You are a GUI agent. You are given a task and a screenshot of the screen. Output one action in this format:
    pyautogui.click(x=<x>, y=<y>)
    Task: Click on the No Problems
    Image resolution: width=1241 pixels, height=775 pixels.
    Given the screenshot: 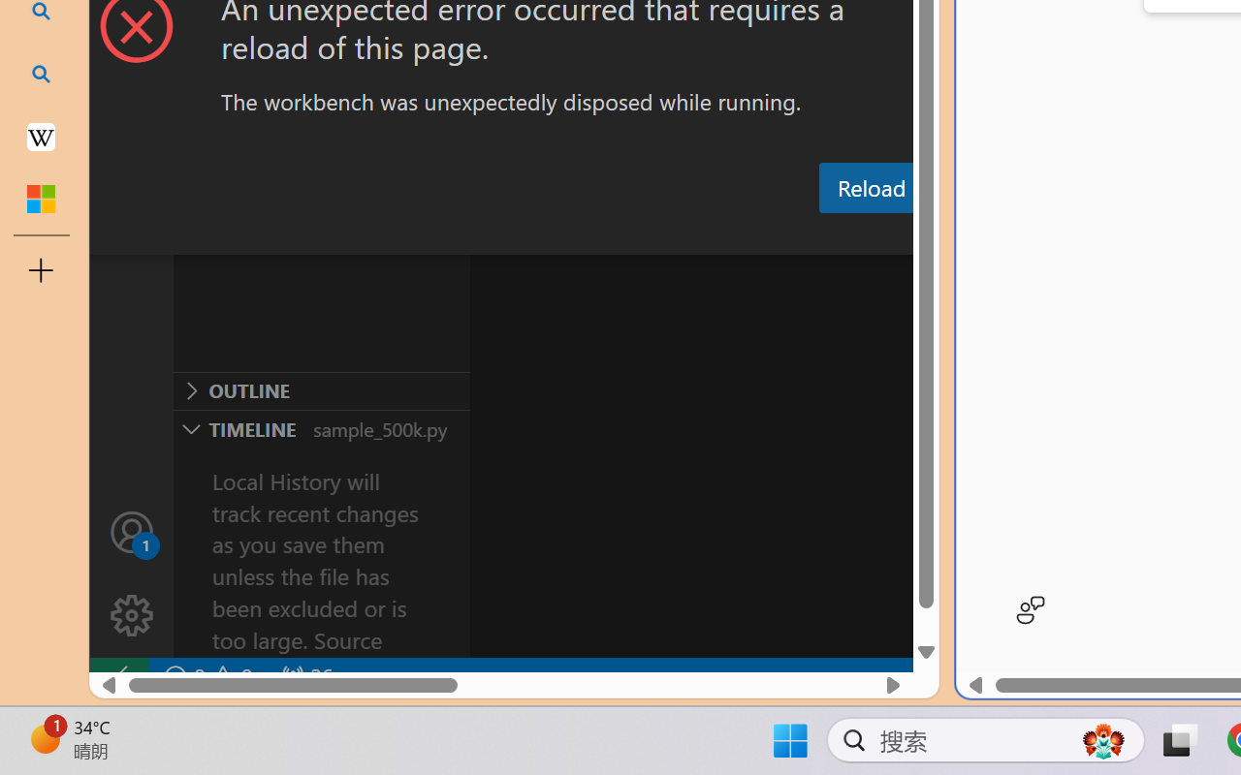 What is the action you would take?
    pyautogui.click(x=206, y=676)
    